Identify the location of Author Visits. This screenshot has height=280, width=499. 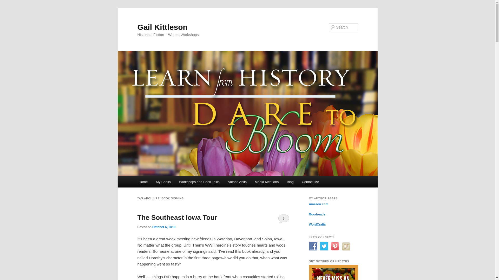
(237, 182).